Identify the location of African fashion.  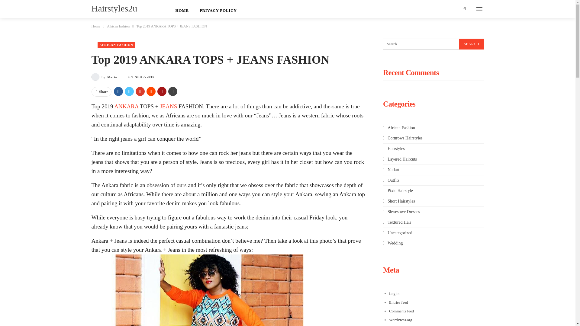
(118, 26).